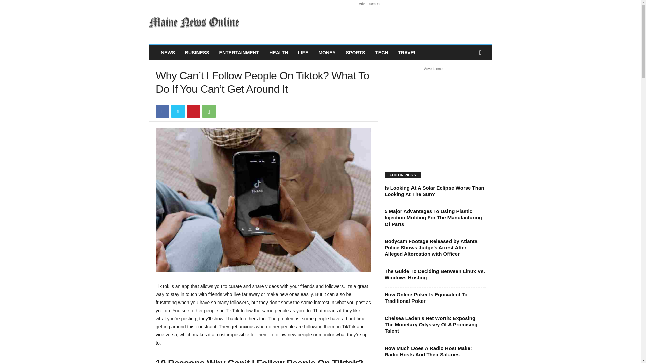 Image resolution: width=646 pixels, height=363 pixels. Describe the element at coordinates (355, 53) in the screenshot. I see `SPORTS` at that location.